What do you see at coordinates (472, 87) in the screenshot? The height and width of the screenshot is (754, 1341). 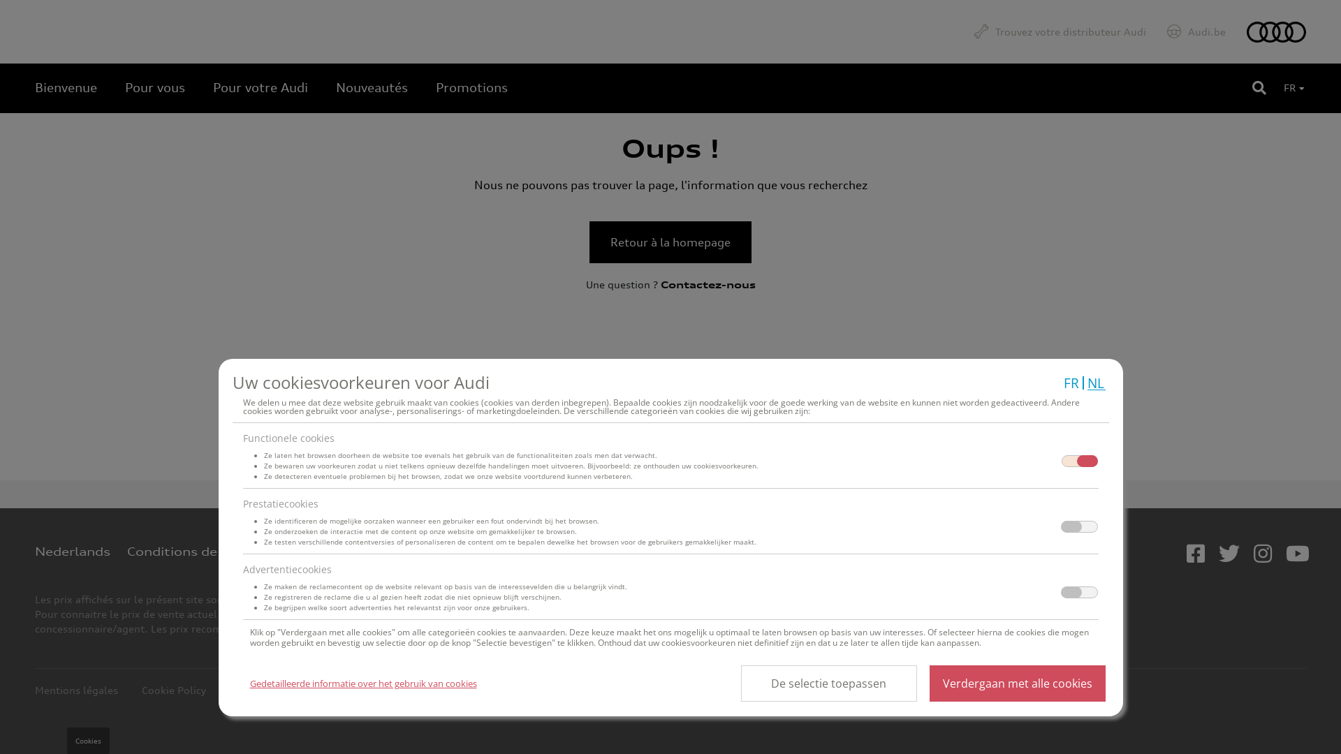 I see `Promotions` at bounding box center [472, 87].